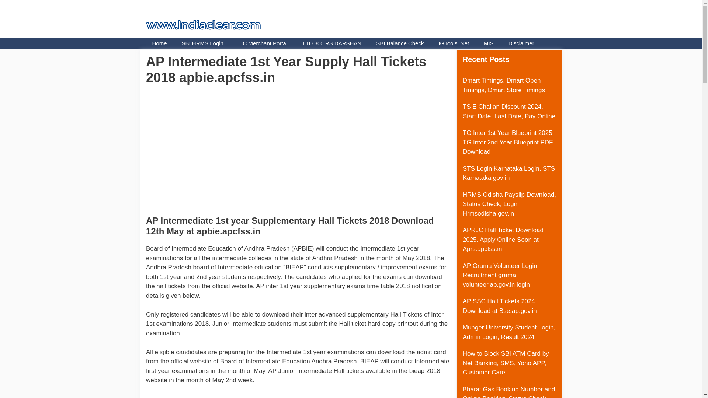  Describe the element at coordinates (509, 332) in the screenshot. I see `Munger University Student Login, Admin Login, Result 2024` at that location.